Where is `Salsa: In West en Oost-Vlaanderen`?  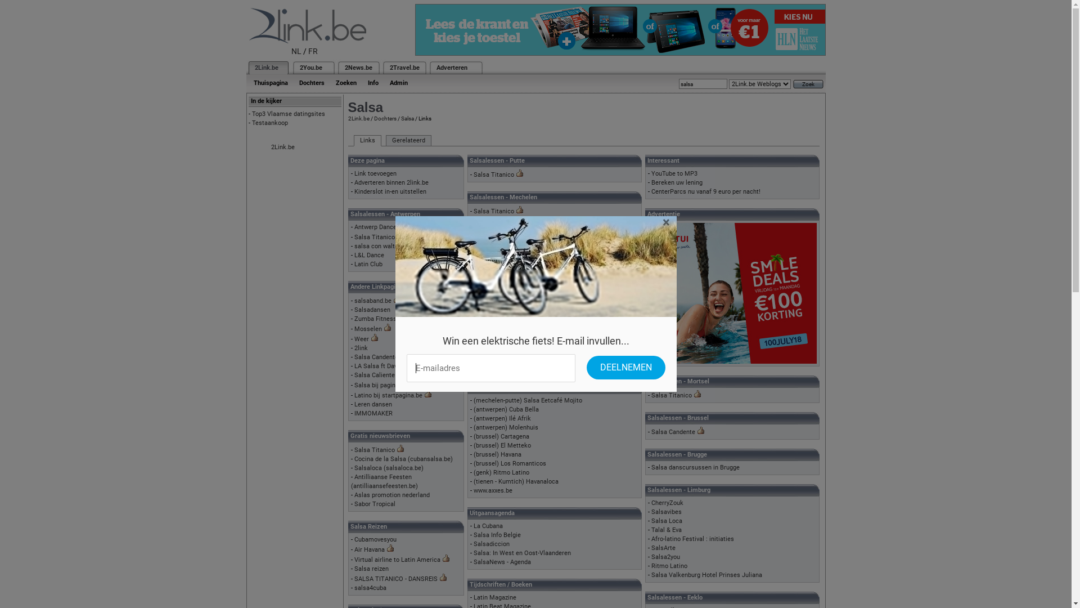 Salsa: In West en Oost-Vlaanderen is located at coordinates (522, 553).